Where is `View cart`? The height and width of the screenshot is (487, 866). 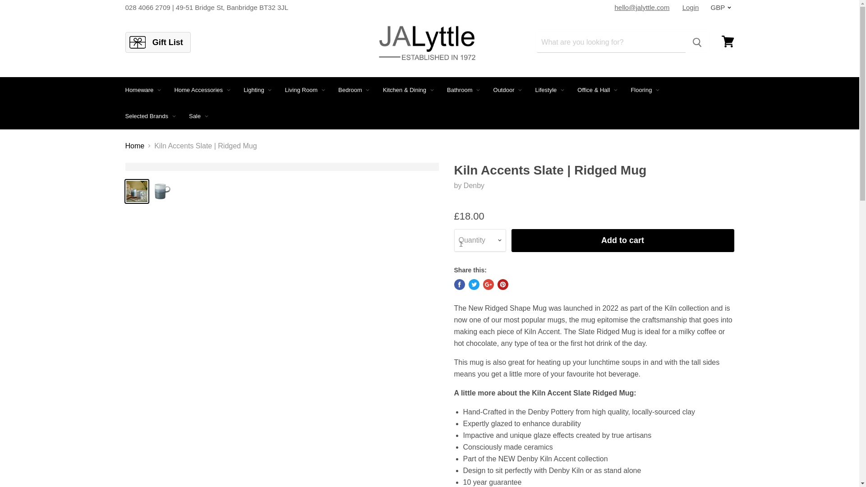 View cart is located at coordinates (728, 41).